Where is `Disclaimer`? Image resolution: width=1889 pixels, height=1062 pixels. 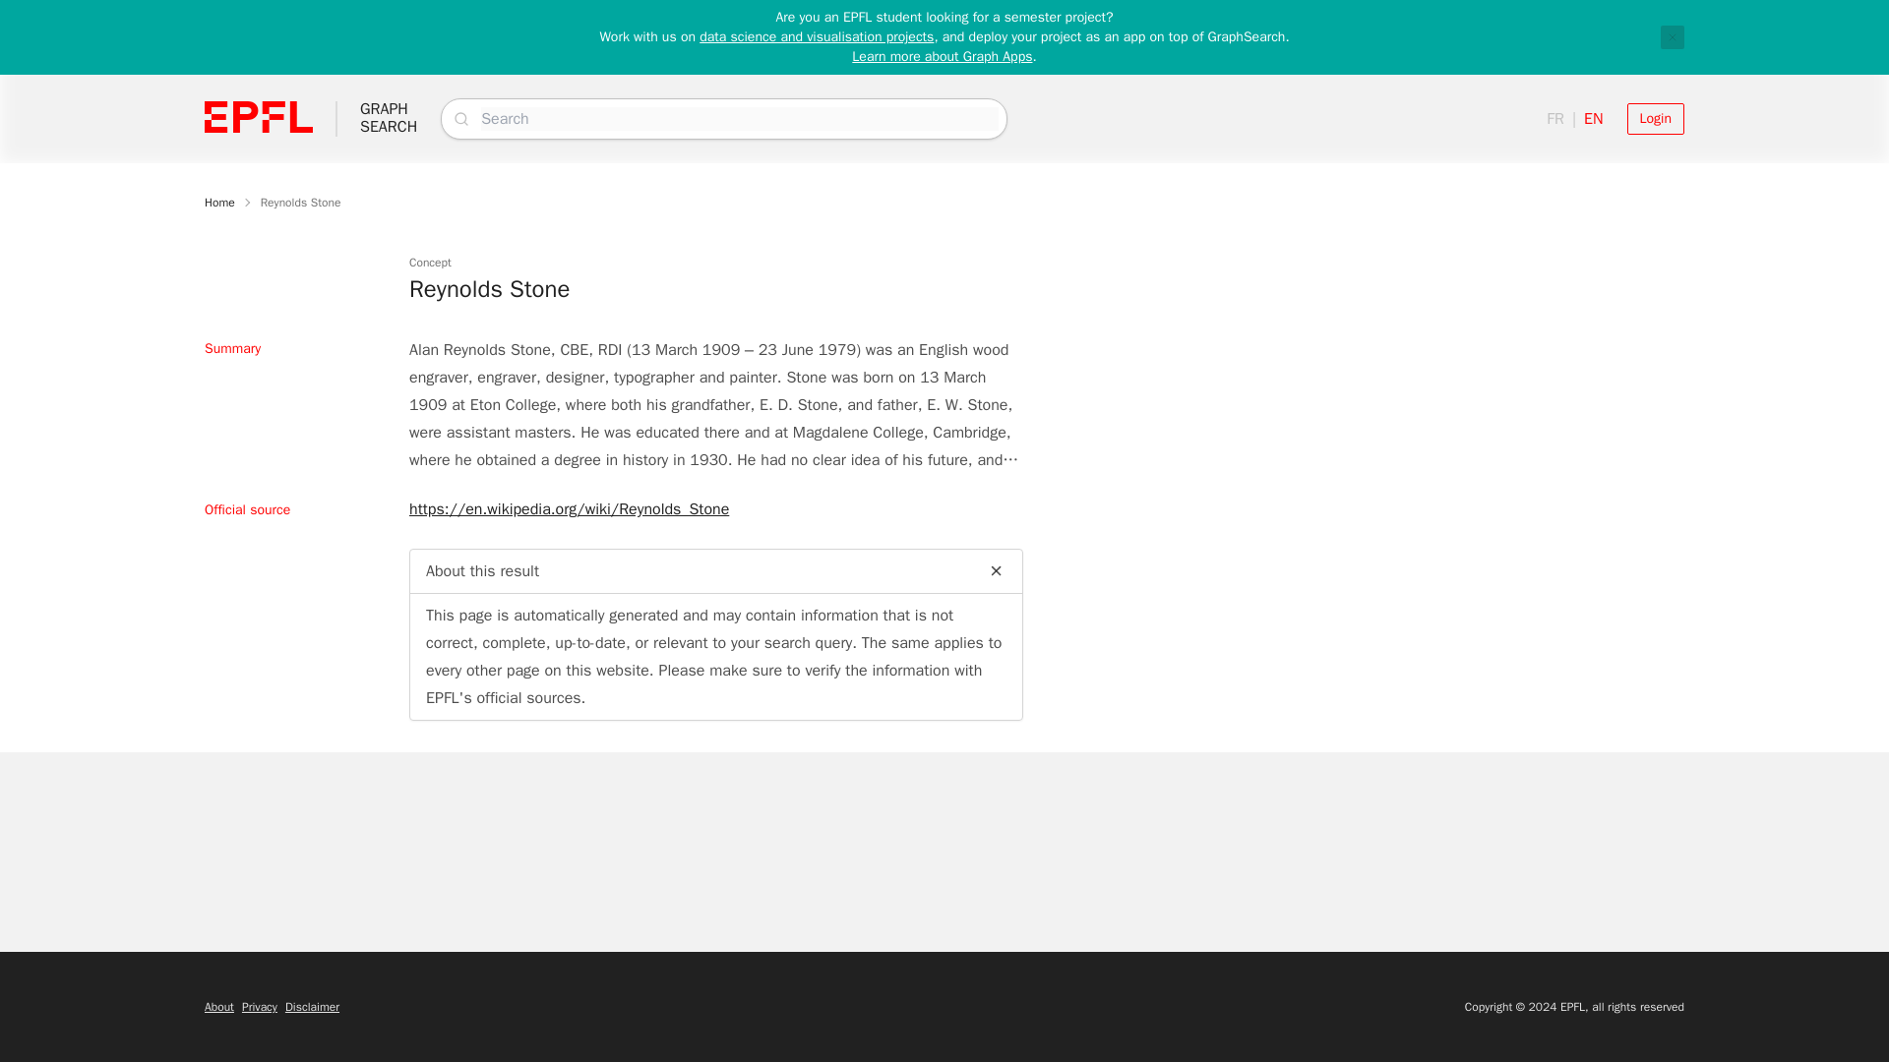
Disclaimer is located at coordinates (312, 1007).